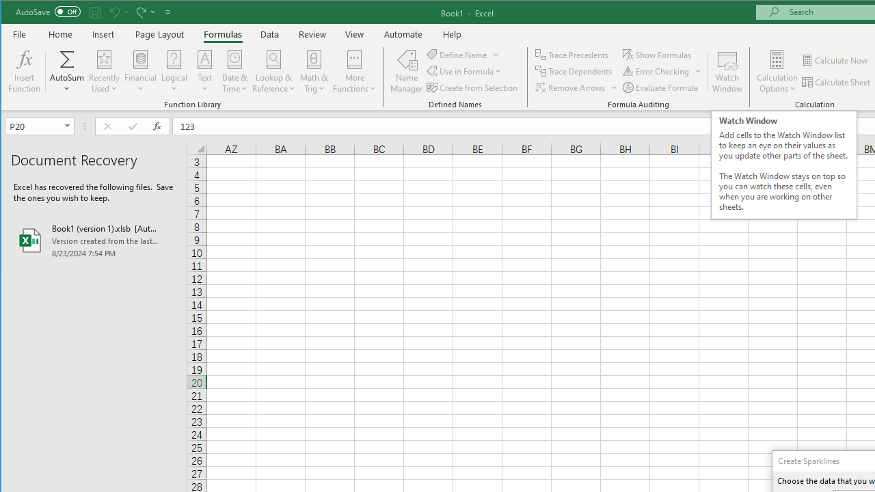 This screenshot has height=492, width=875. What do you see at coordinates (141, 71) in the screenshot?
I see `Financial` at bounding box center [141, 71].